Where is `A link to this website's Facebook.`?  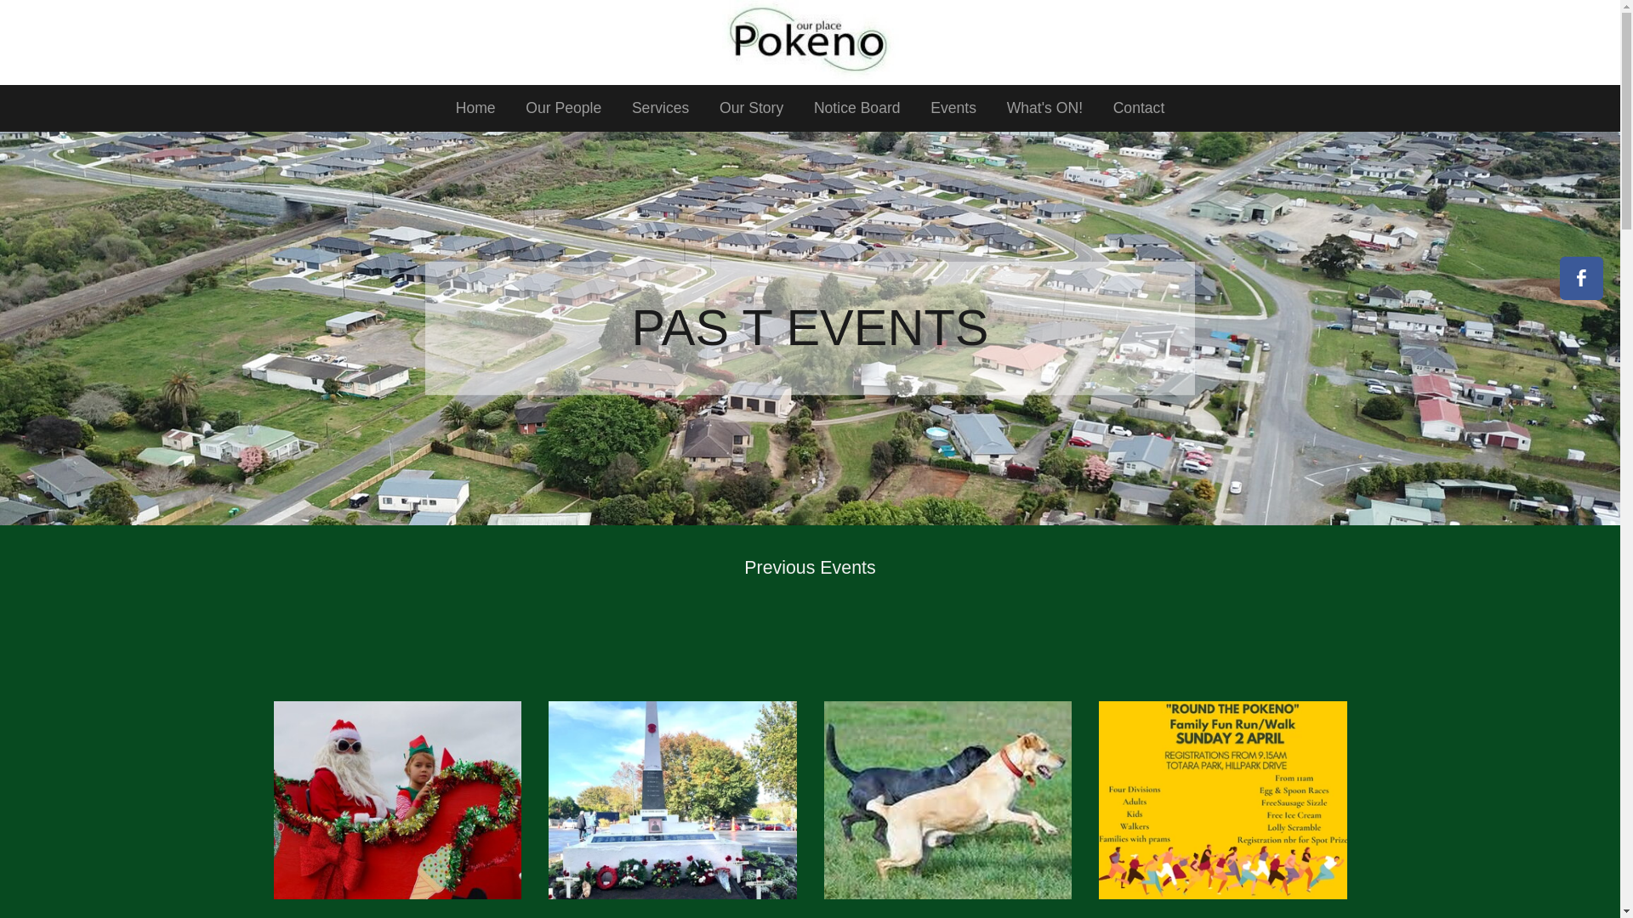
A link to this website's Facebook. is located at coordinates (1581, 279).